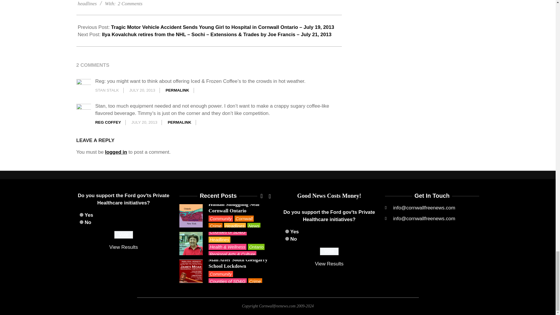 The width and height of the screenshot is (560, 315). I want to click on 1776, so click(287, 232).